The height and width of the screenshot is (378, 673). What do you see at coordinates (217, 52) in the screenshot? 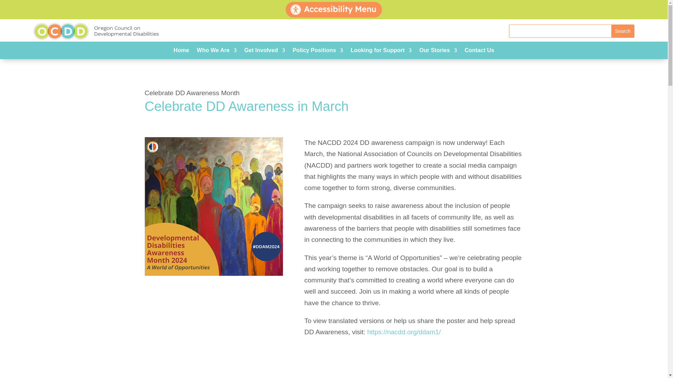
I see `Who We Are` at bounding box center [217, 52].